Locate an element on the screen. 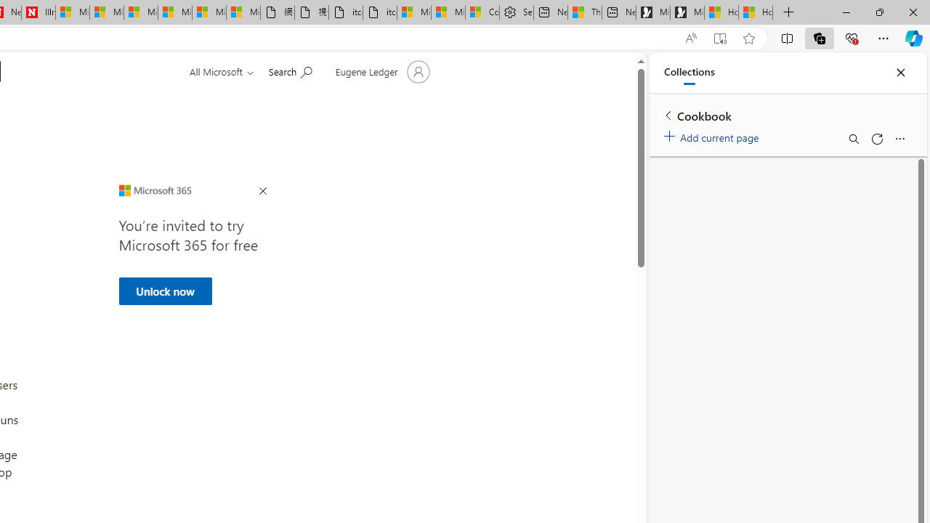 Image resolution: width=930 pixels, height=523 pixels. itconcepthk.com/projector_solutions.mp4 is located at coordinates (380, 13).